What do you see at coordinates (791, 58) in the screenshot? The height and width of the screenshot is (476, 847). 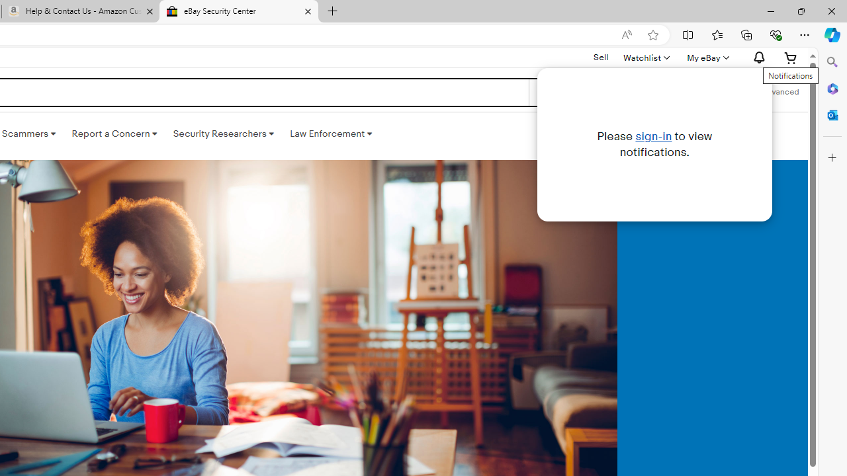 I see `Expand Cart` at bounding box center [791, 58].